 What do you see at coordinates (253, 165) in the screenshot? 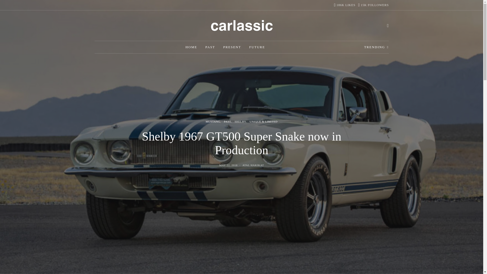
I see `PRESENT` at bounding box center [253, 165].